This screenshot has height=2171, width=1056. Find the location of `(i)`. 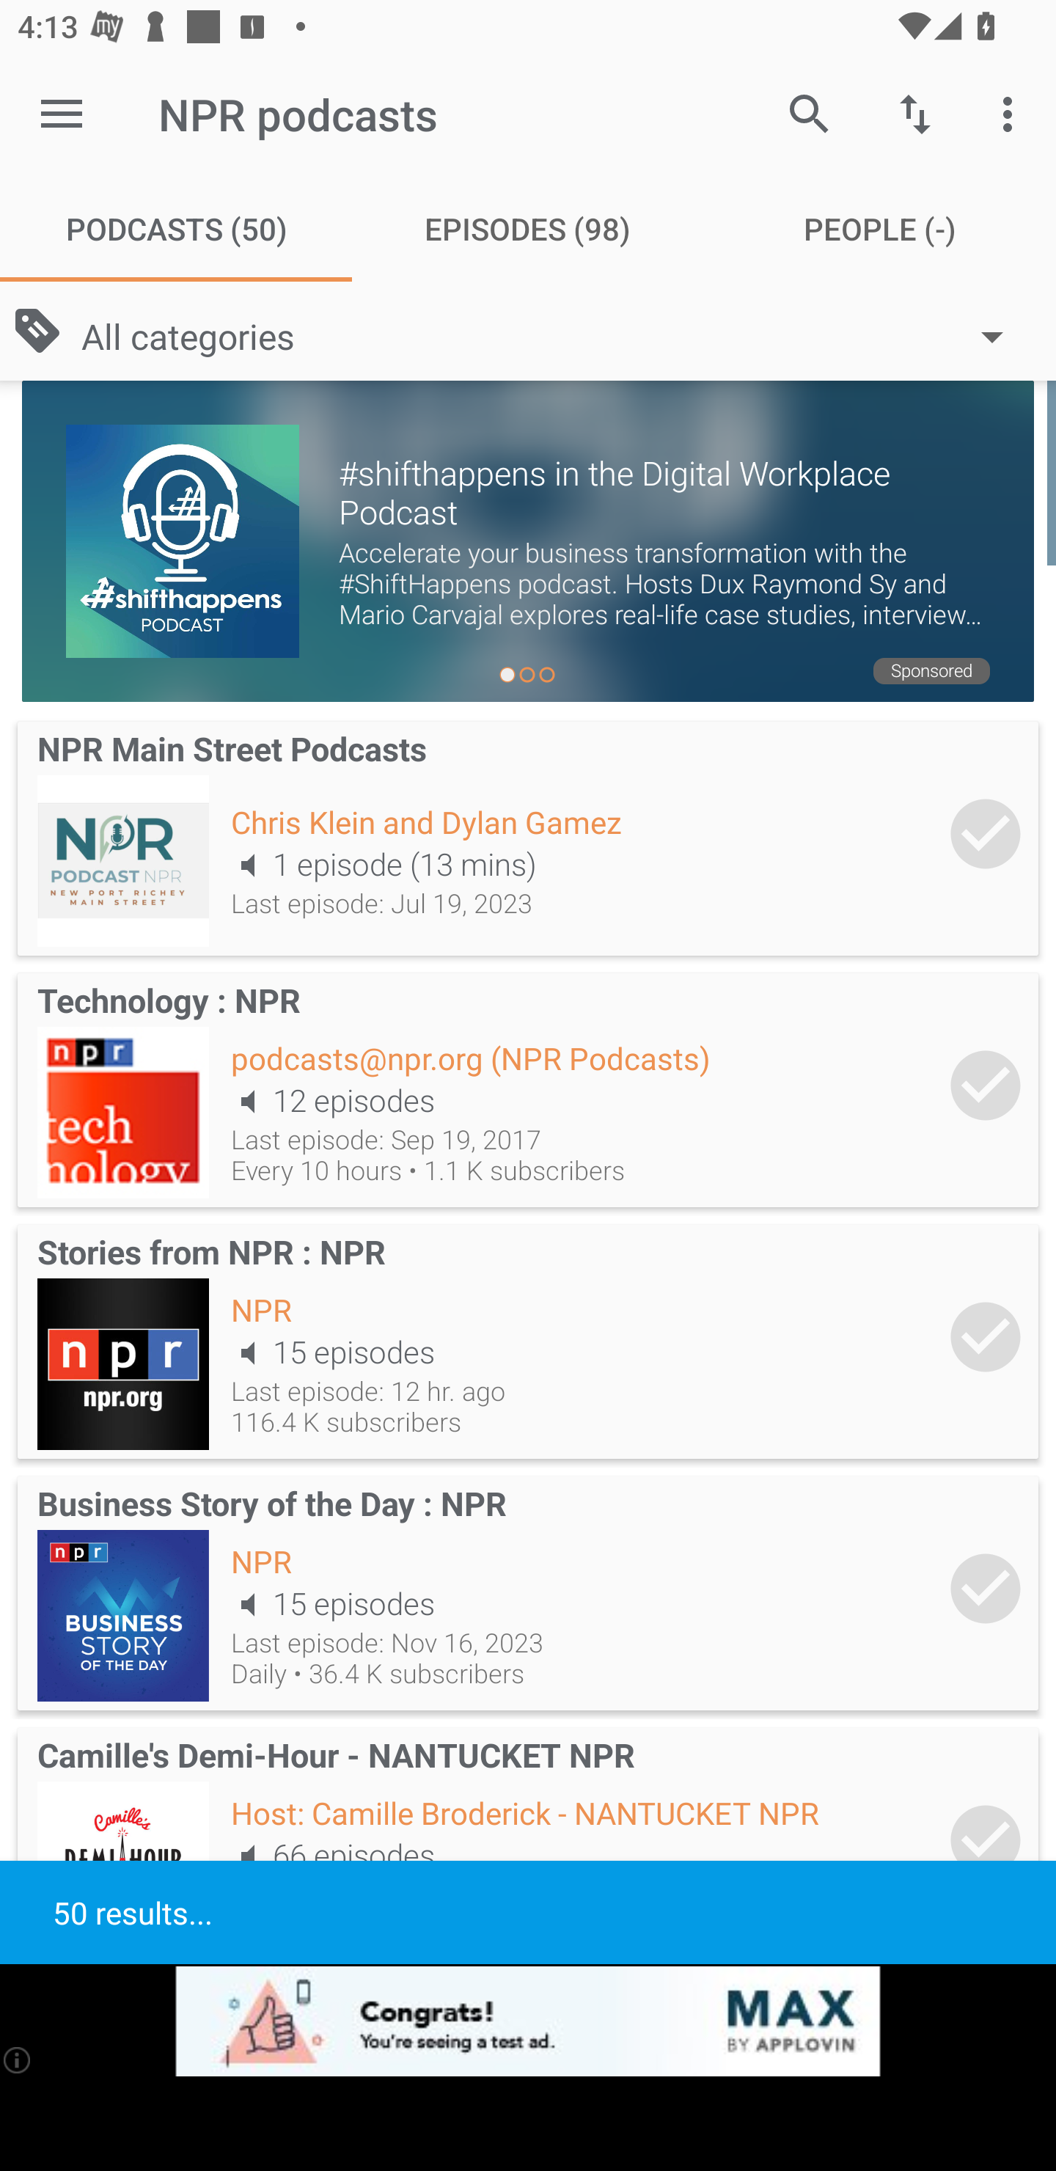

(i) is located at coordinates (16, 2059).